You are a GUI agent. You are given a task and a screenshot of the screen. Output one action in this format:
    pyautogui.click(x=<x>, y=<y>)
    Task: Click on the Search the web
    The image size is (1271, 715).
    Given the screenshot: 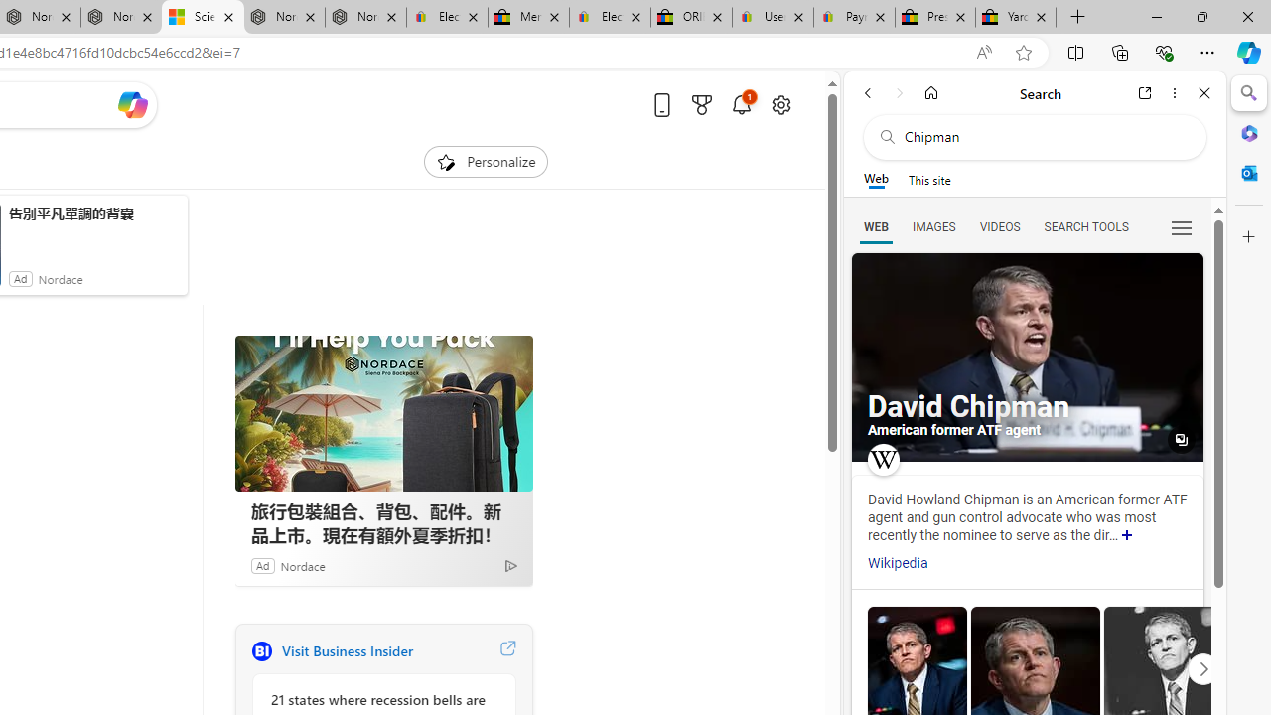 What is the action you would take?
    pyautogui.click(x=1045, y=137)
    